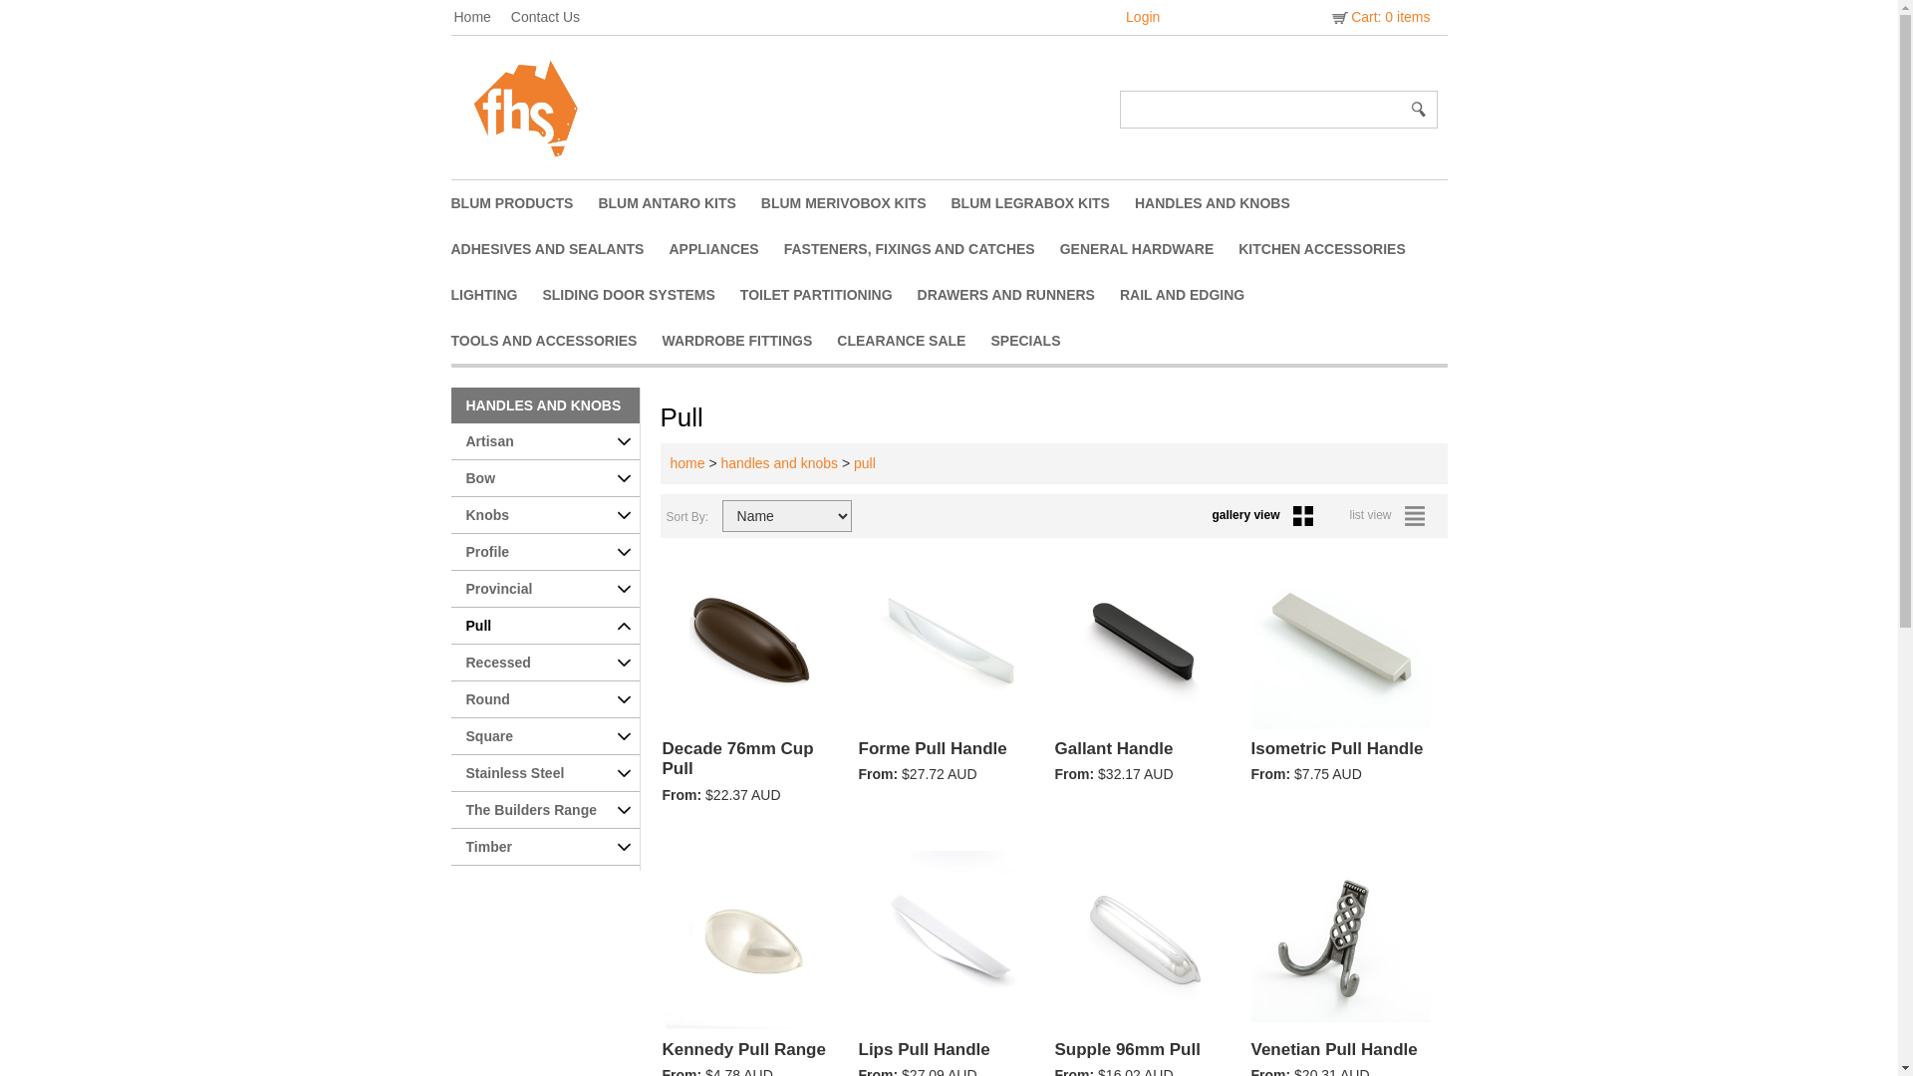  Describe the element at coordinates (951, 761) in the screenshot. I see `Forme Pull Handle` at that location.